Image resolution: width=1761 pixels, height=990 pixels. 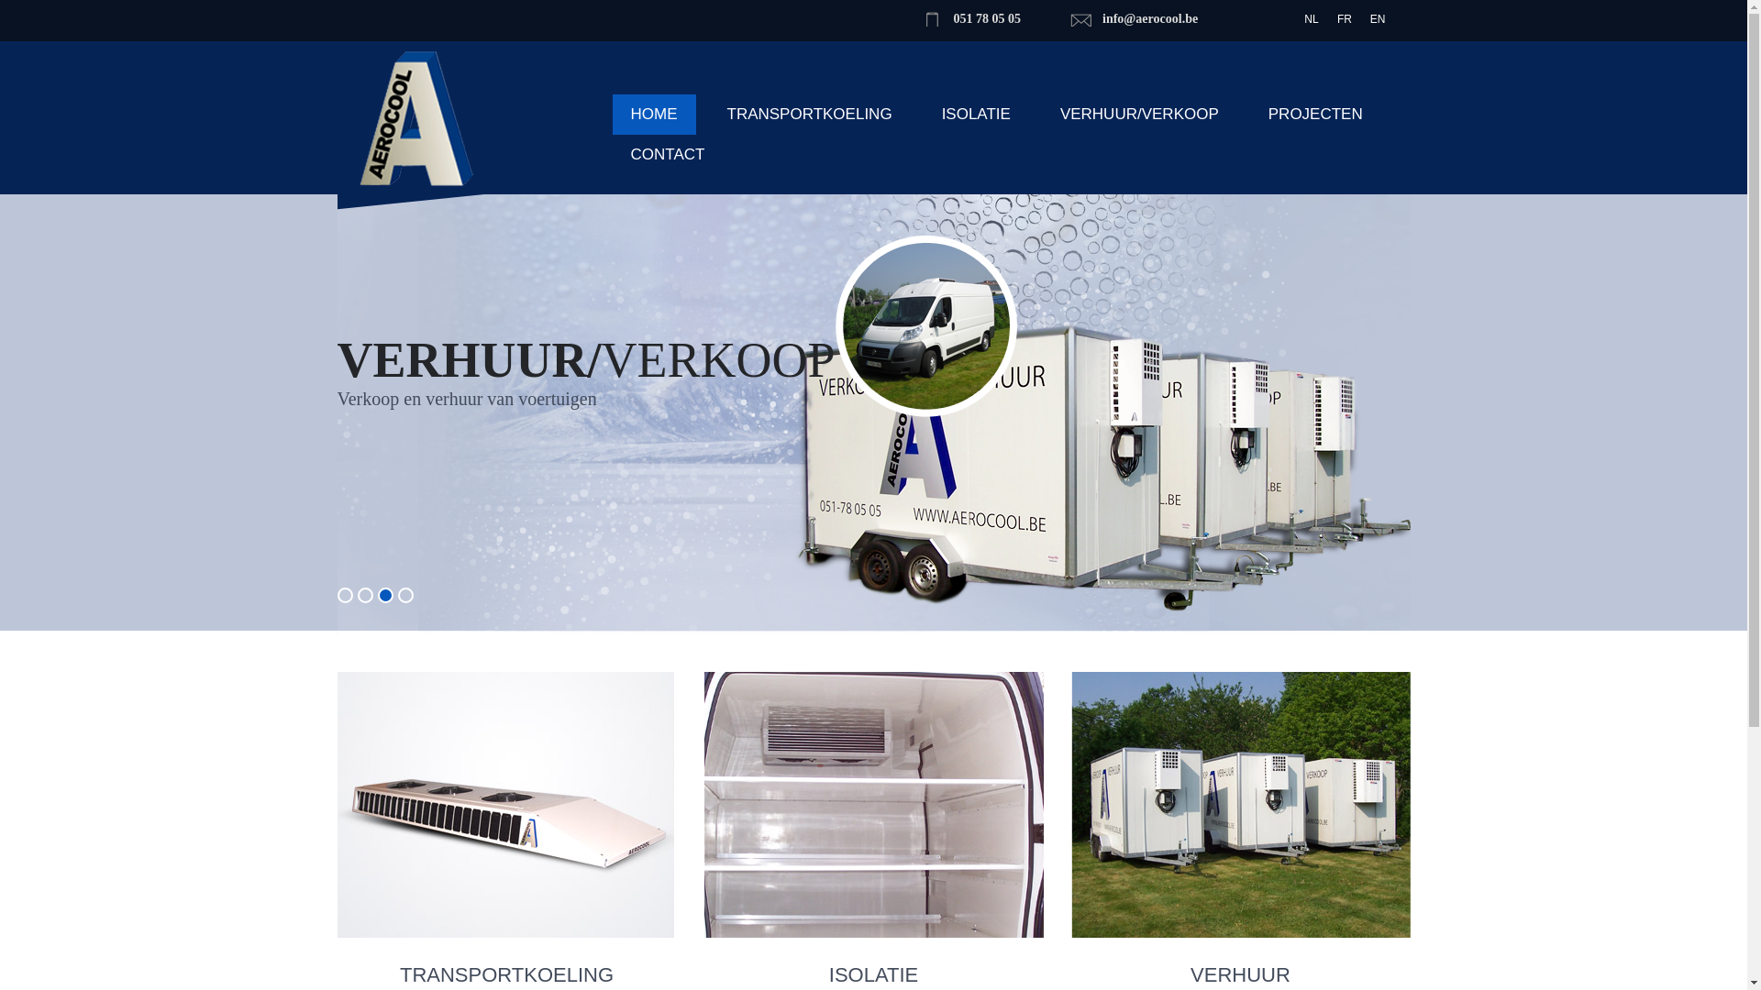 I want to click on FR, so click(x=1345, y=20).